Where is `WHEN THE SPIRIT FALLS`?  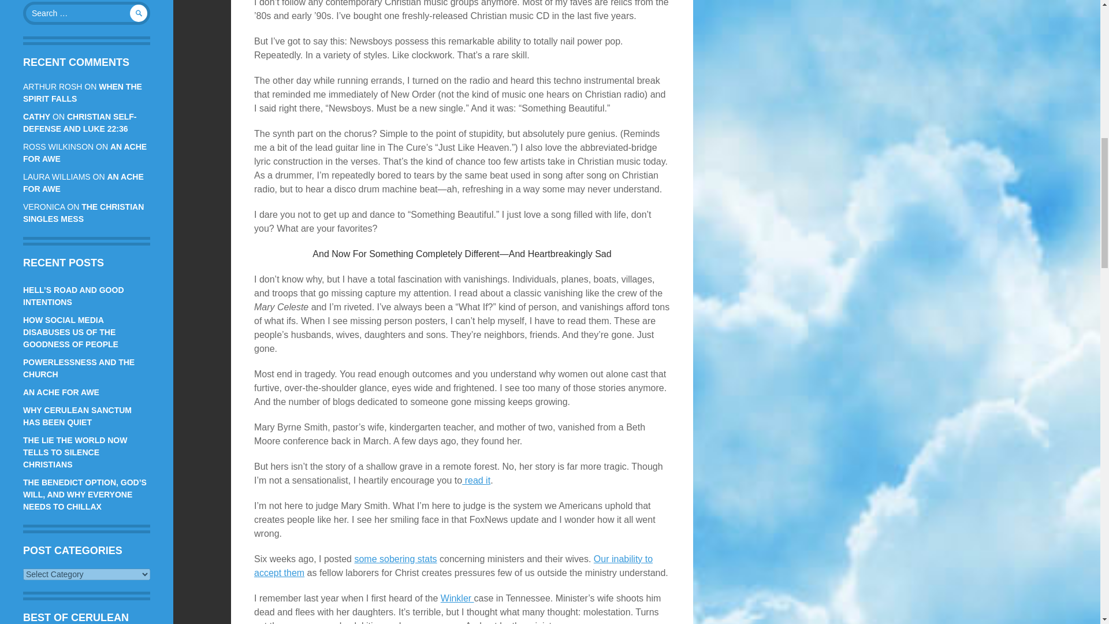 WHEN THE SPIRIT FALLS is located at coordinates (82, 92).